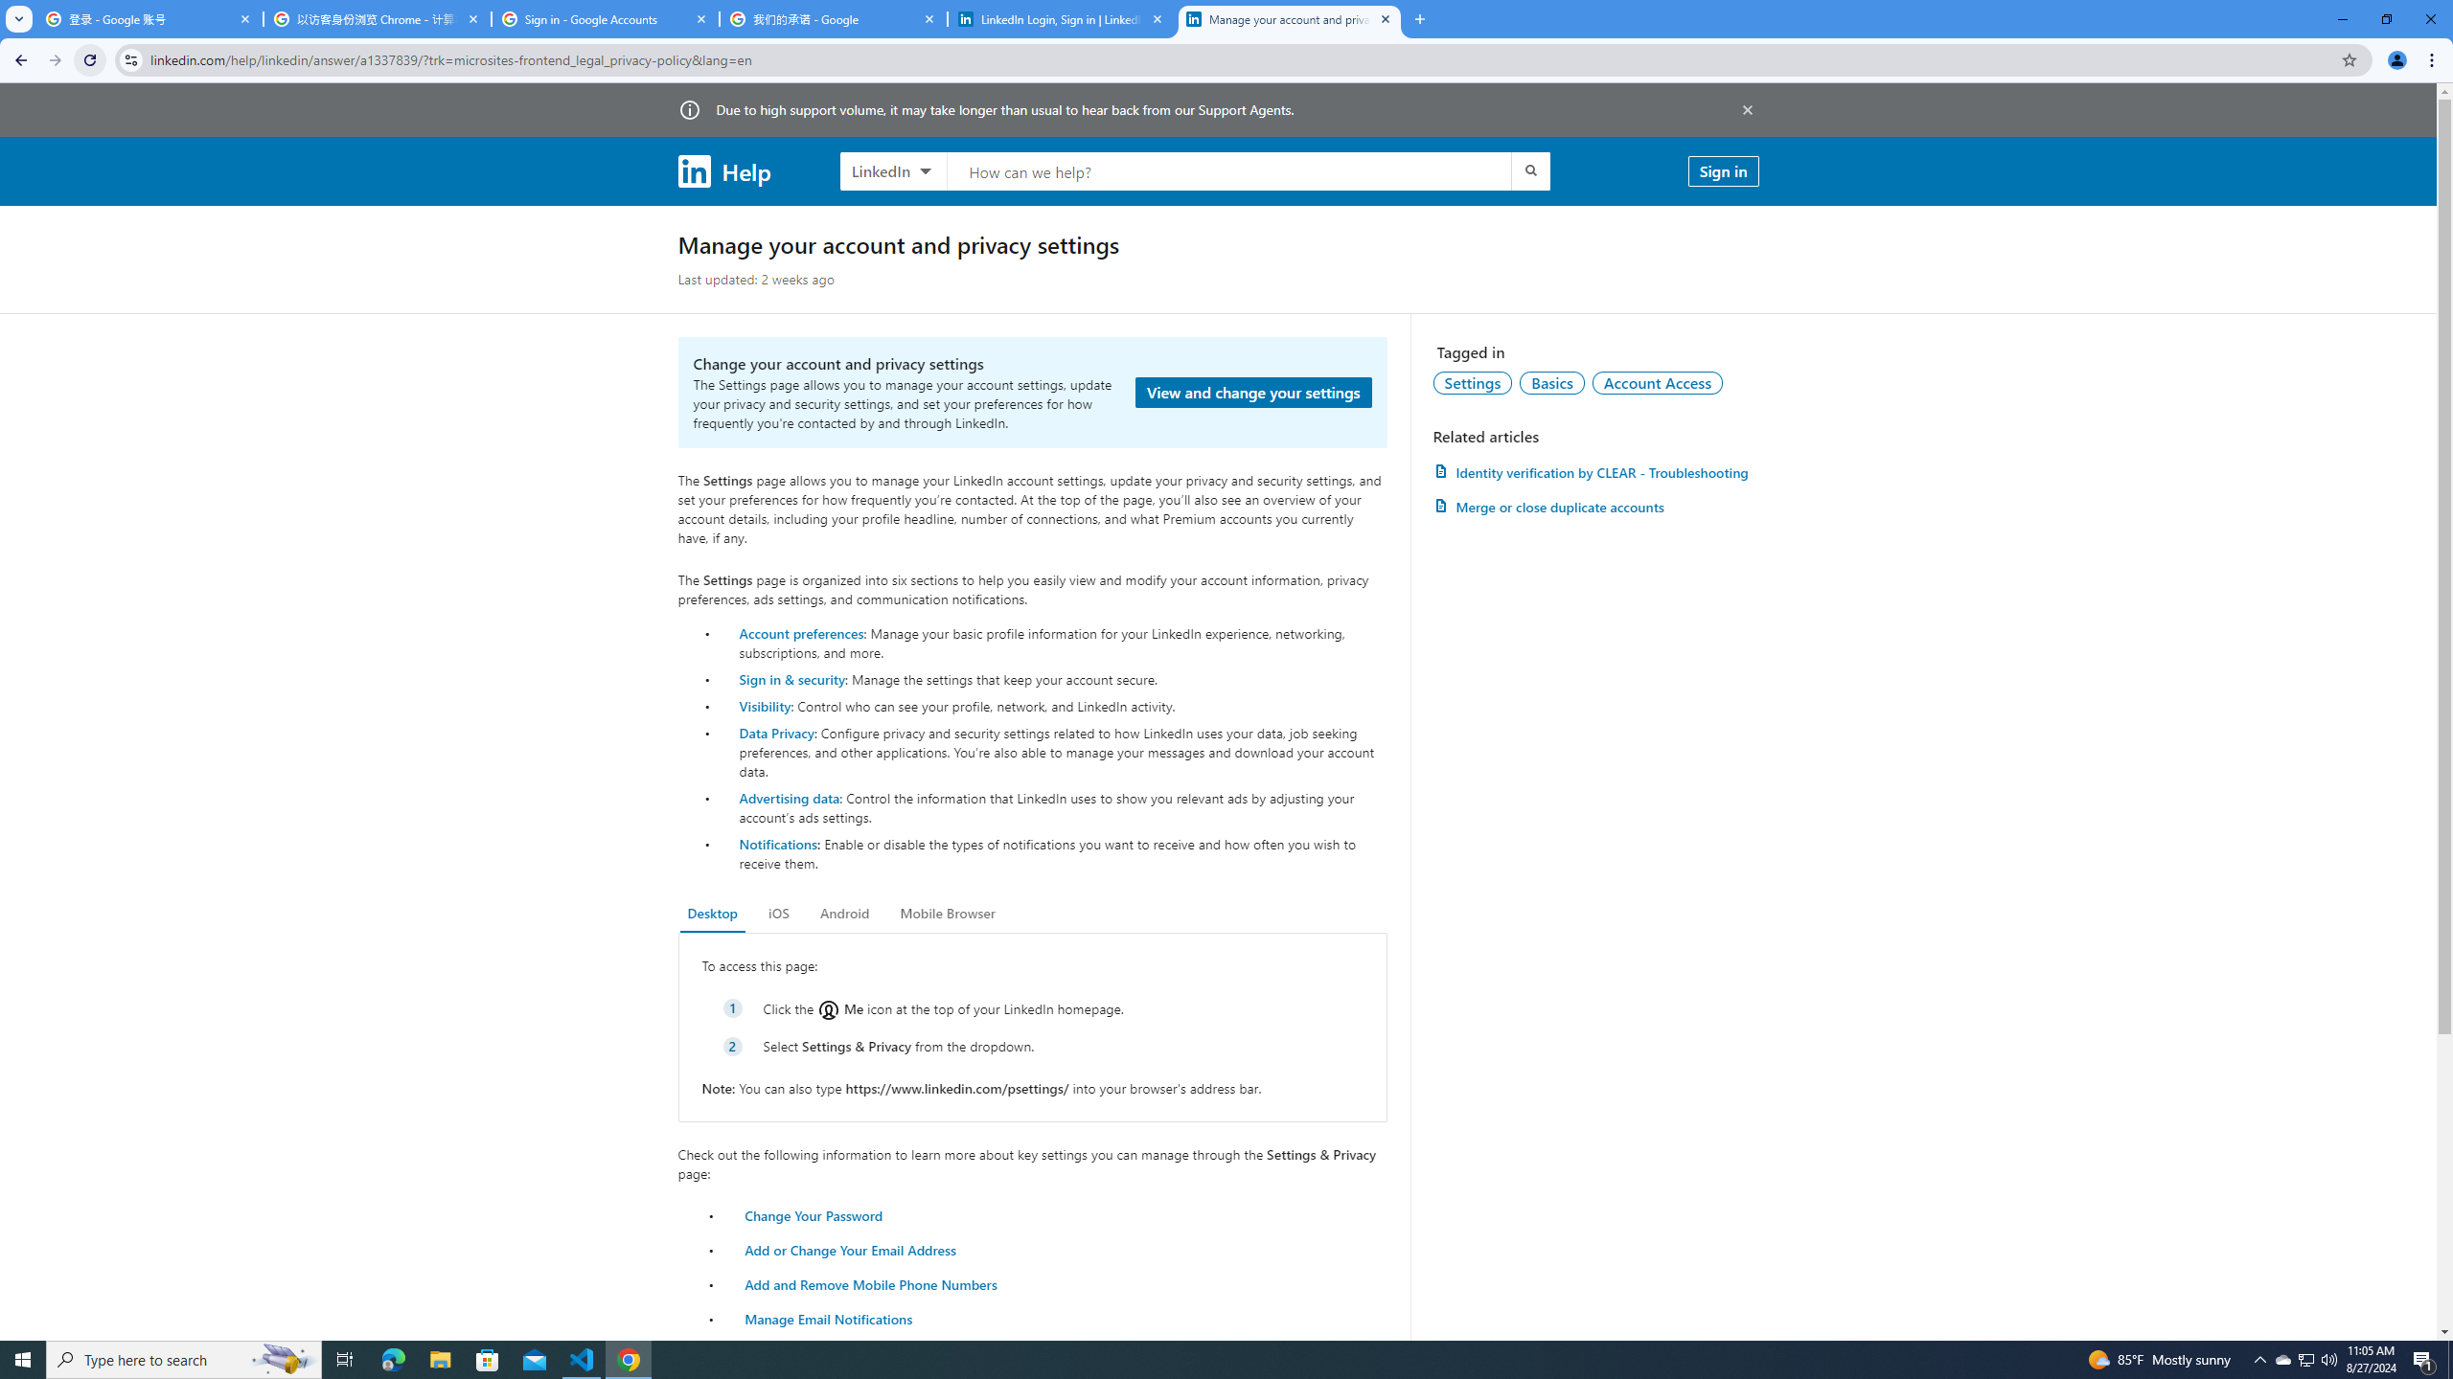 This screenshot has height=1379, width=2453. Describe the element at coordinates (872, 1283) in the screenshot. I see `Add and Remove Mobile Phone Numbers` at that location.